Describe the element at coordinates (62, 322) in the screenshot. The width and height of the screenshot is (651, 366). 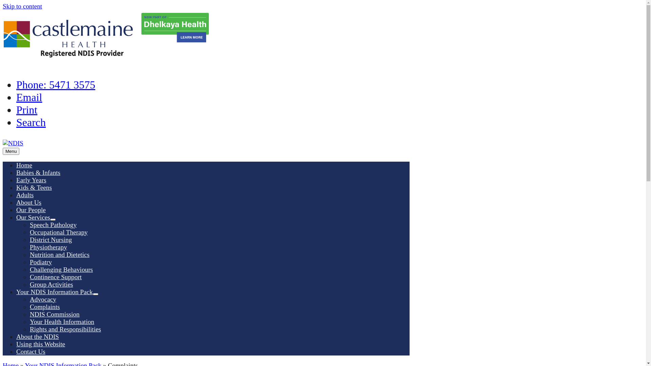
I see `Your Health Information` at that location.